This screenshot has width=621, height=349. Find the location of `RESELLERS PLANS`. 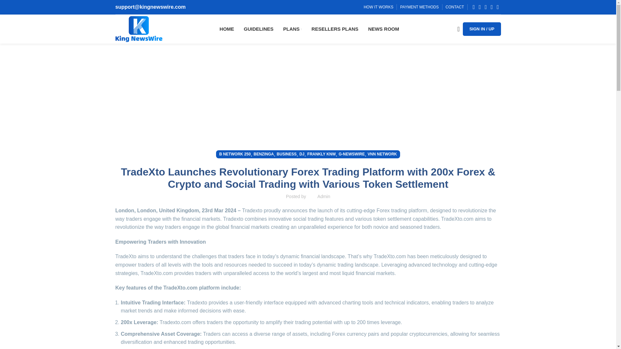

RESELLERS PLANS is located at coordinates (335, 29).